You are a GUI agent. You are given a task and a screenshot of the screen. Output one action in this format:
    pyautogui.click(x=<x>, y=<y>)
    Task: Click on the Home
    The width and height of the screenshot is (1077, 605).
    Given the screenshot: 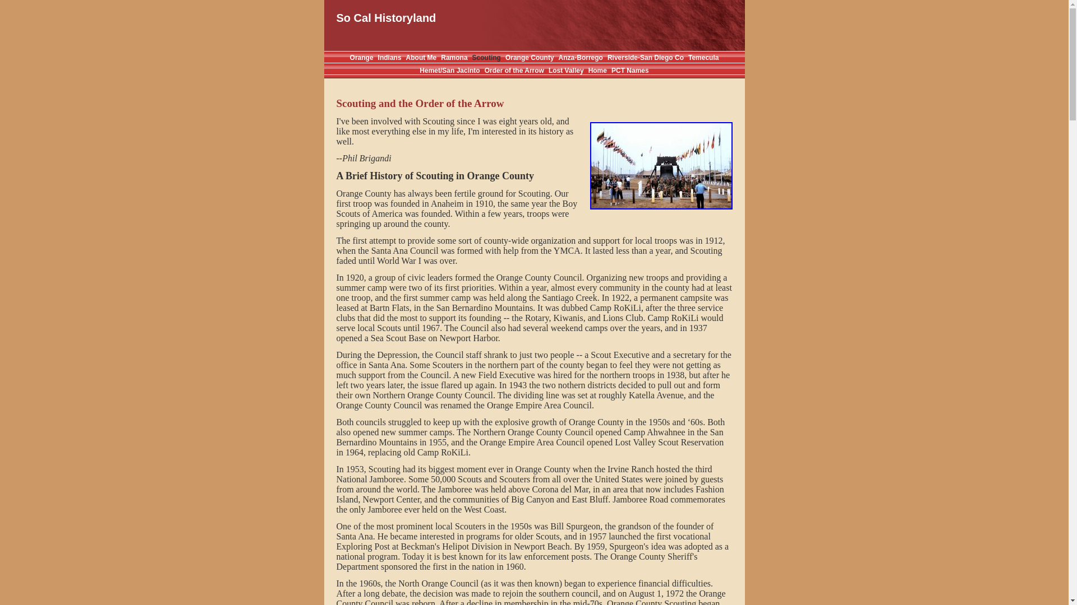 What is the action you would take?
    pyautogui.click(x=597, y=70)
    